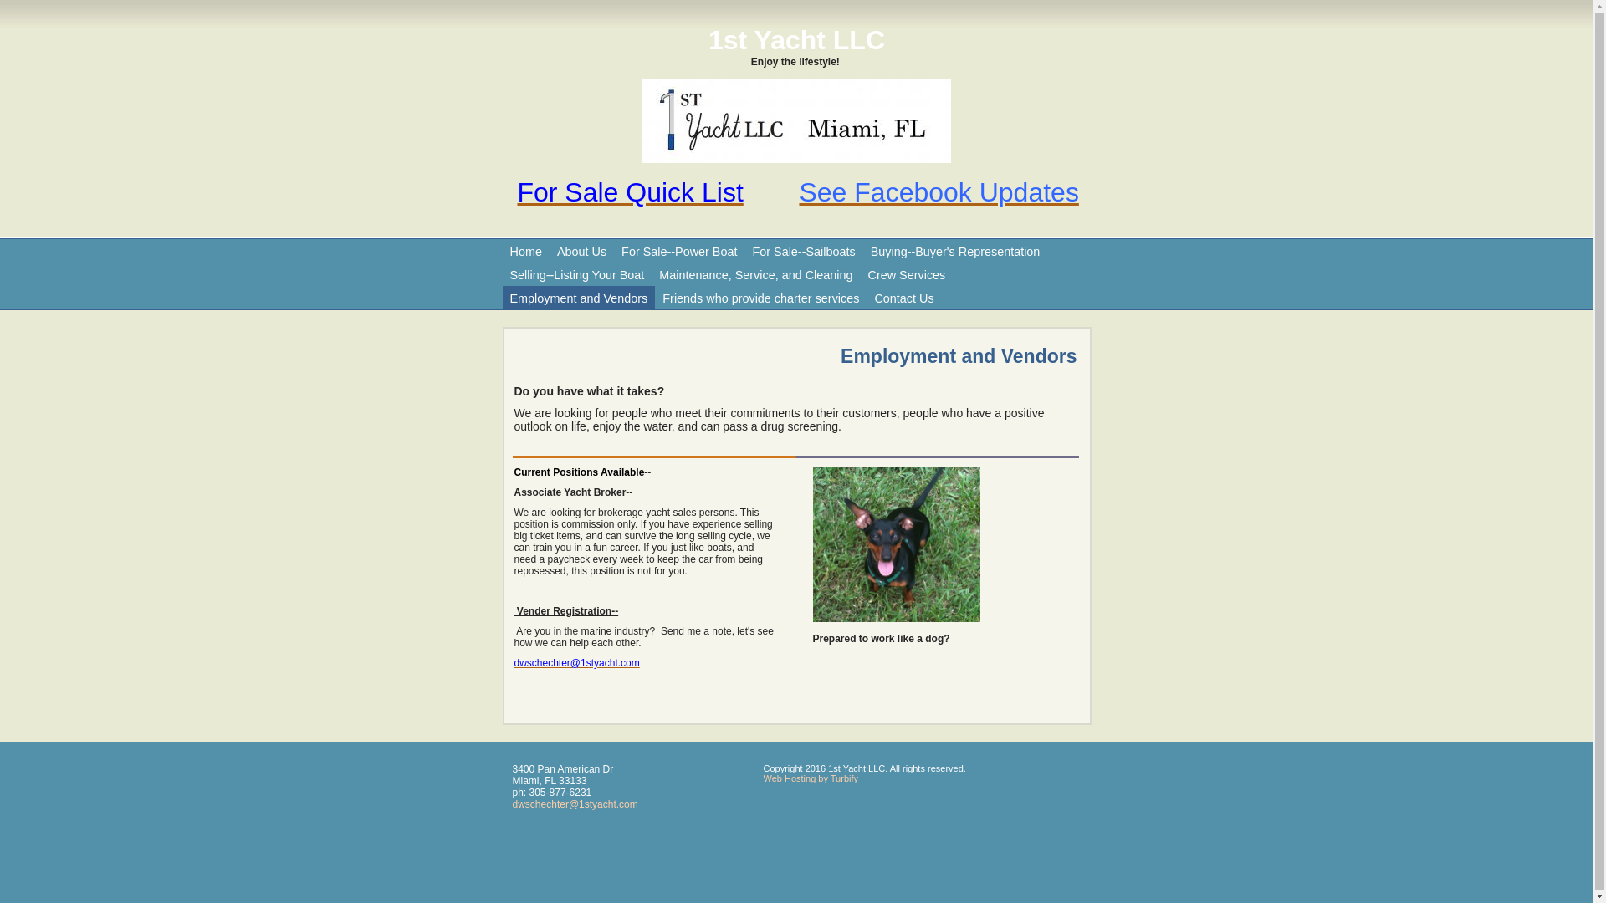 This screenshot has width=1606, height=903. I want to click on For Sale--Power Boat, so click(679, 251).